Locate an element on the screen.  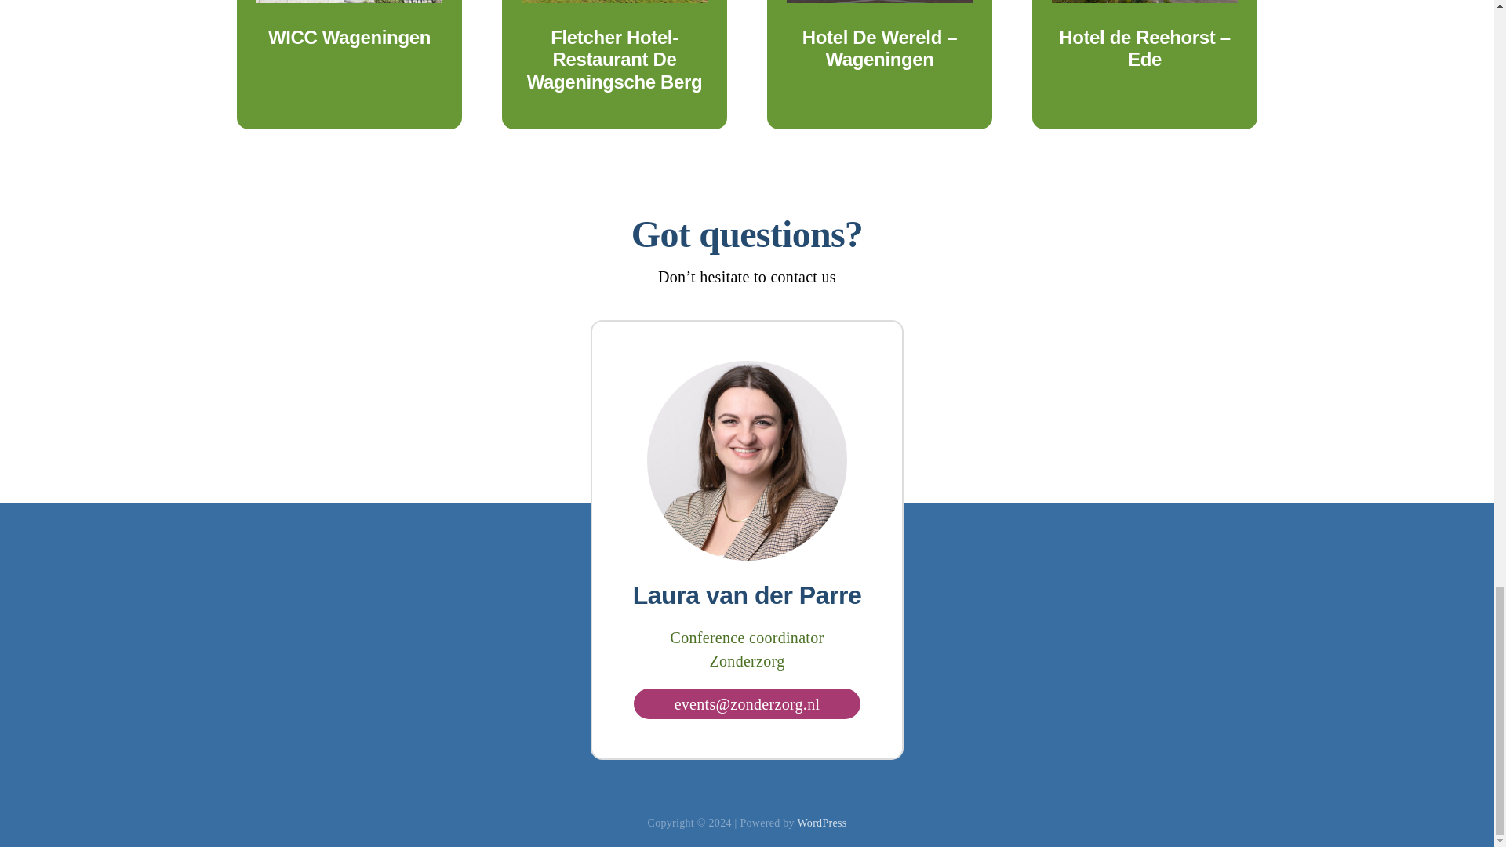
lauravanderparre is located at coordinates (747, 460).